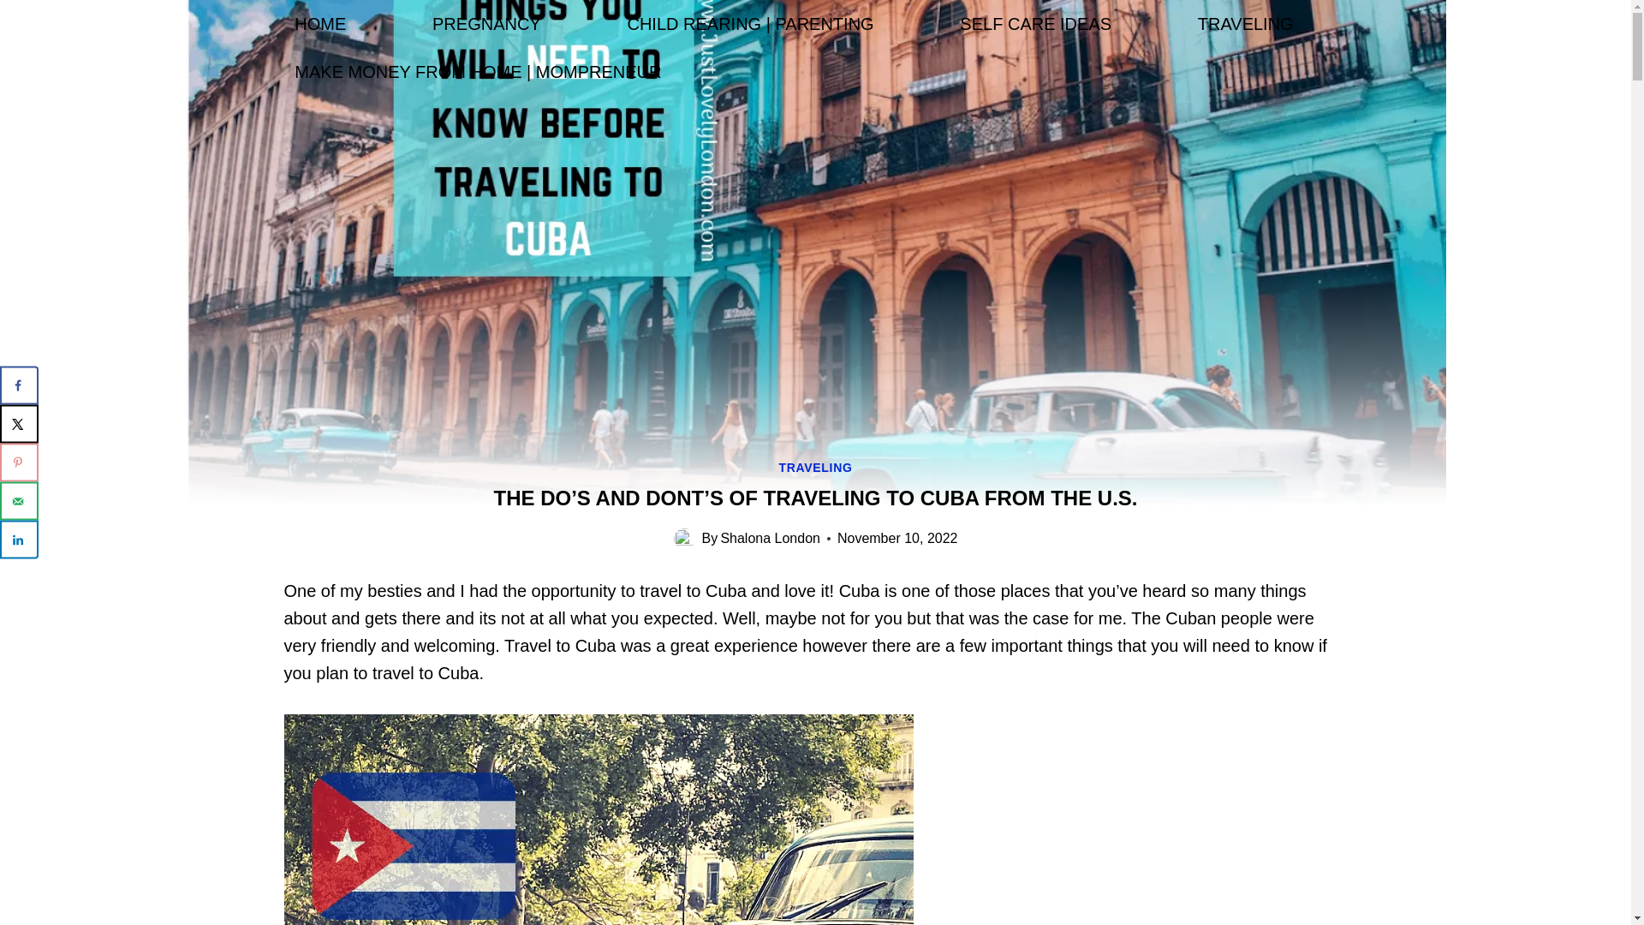  I want to click on PREGNANCY, so click(485, 24).